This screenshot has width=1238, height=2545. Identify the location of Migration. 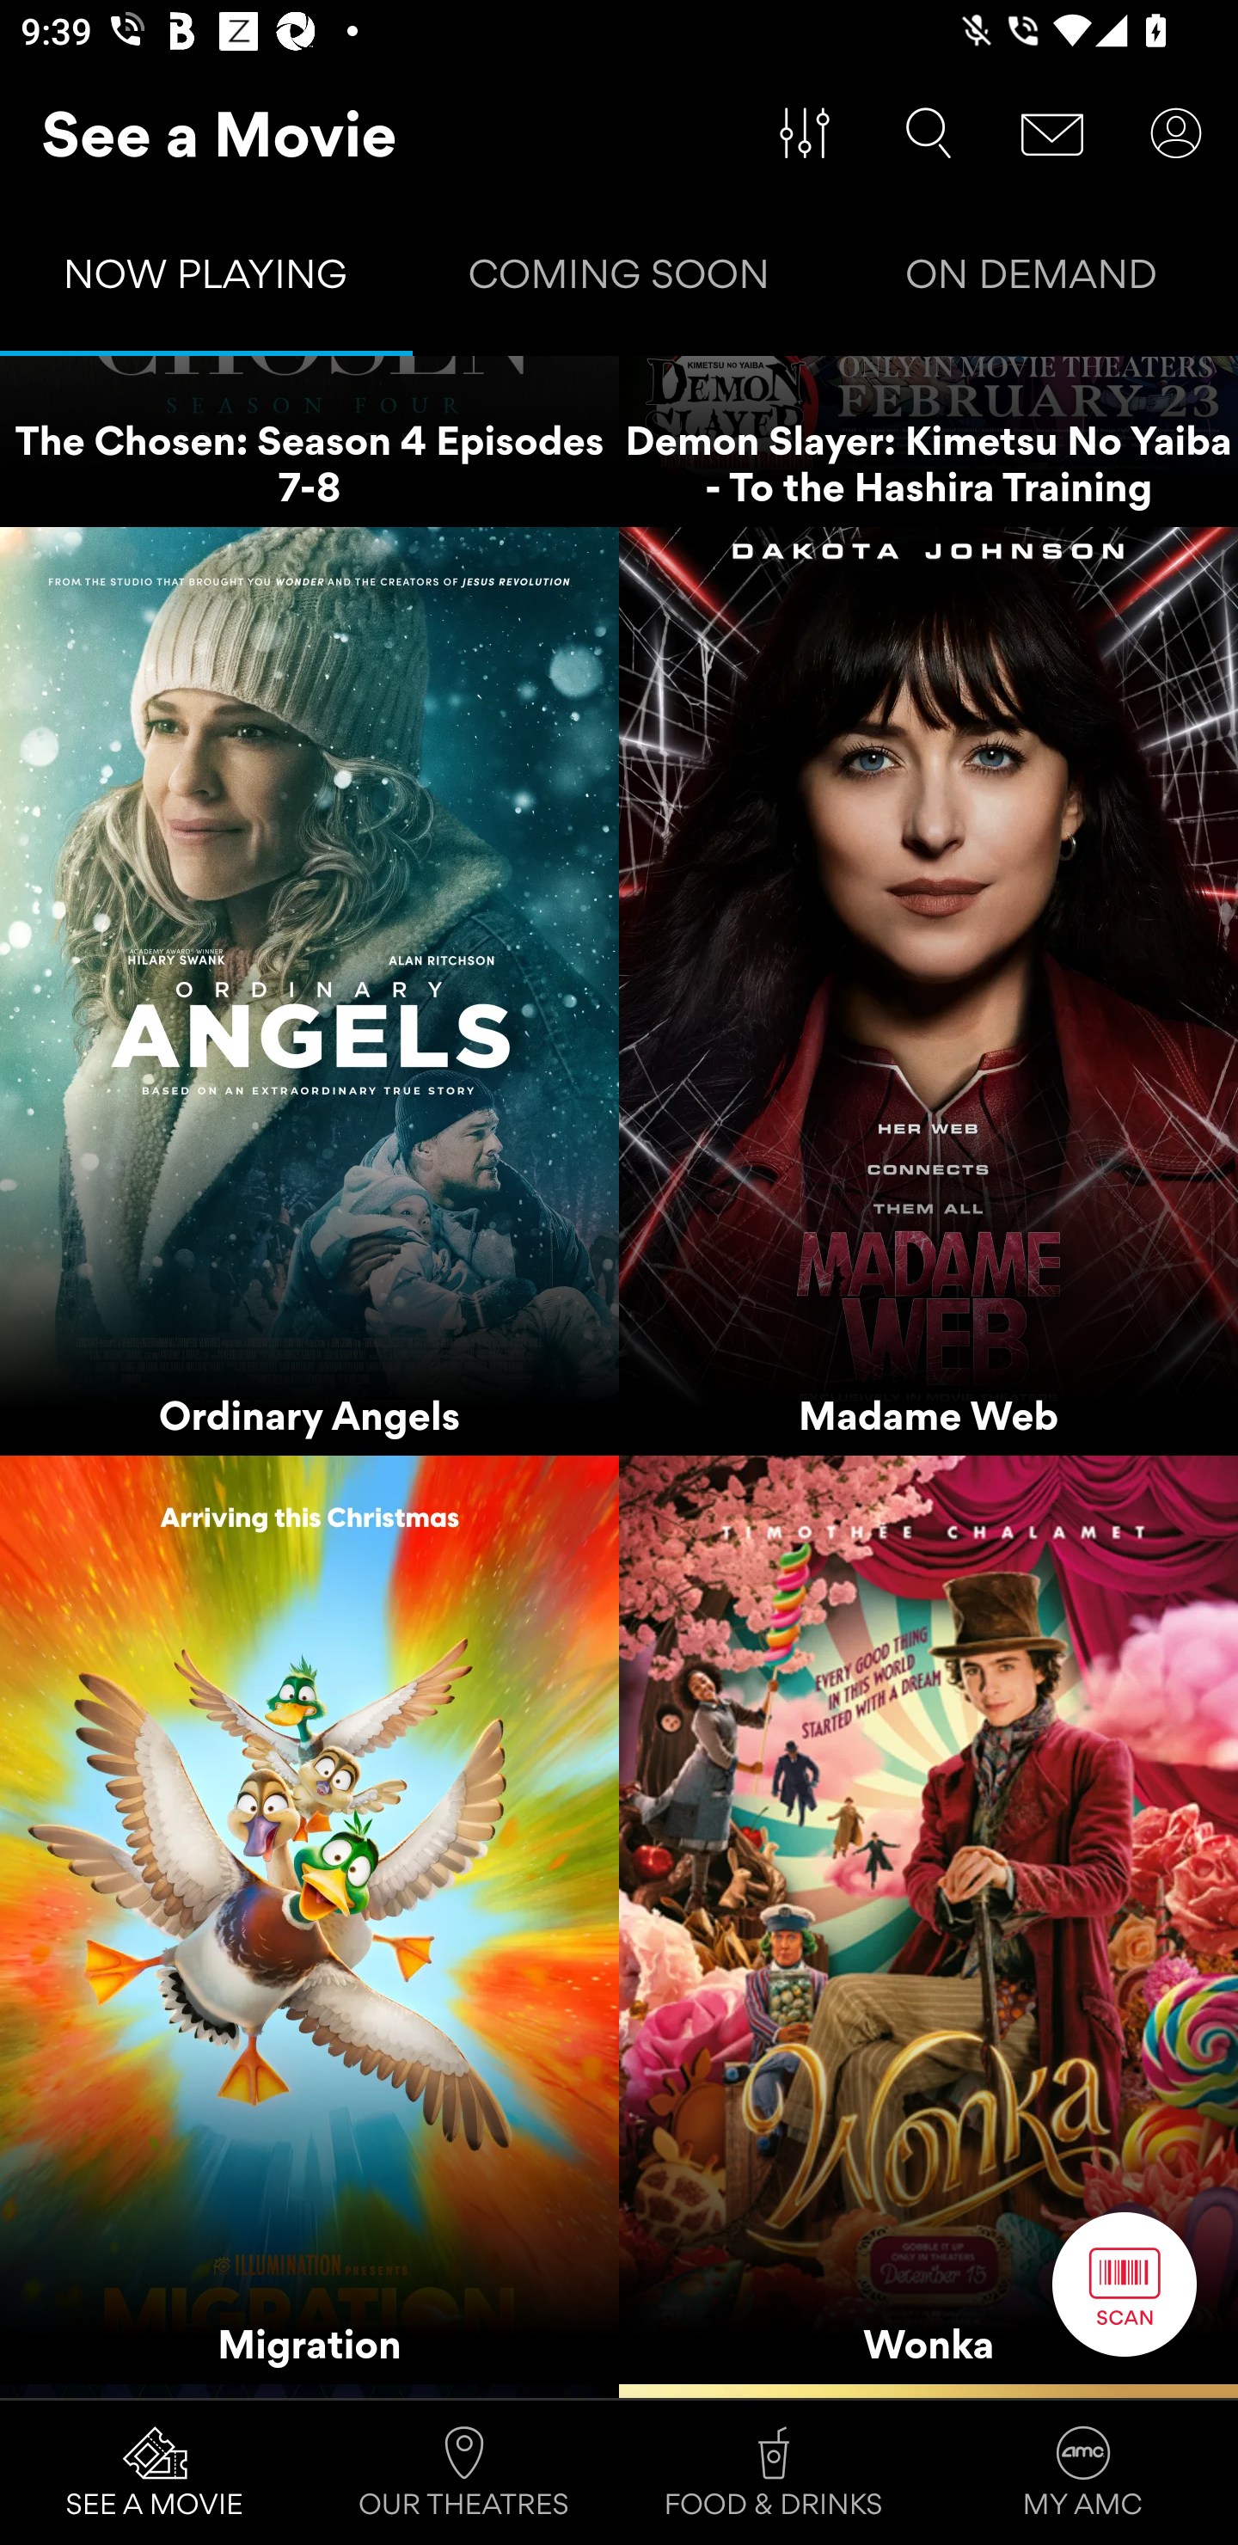
(309, 1920).